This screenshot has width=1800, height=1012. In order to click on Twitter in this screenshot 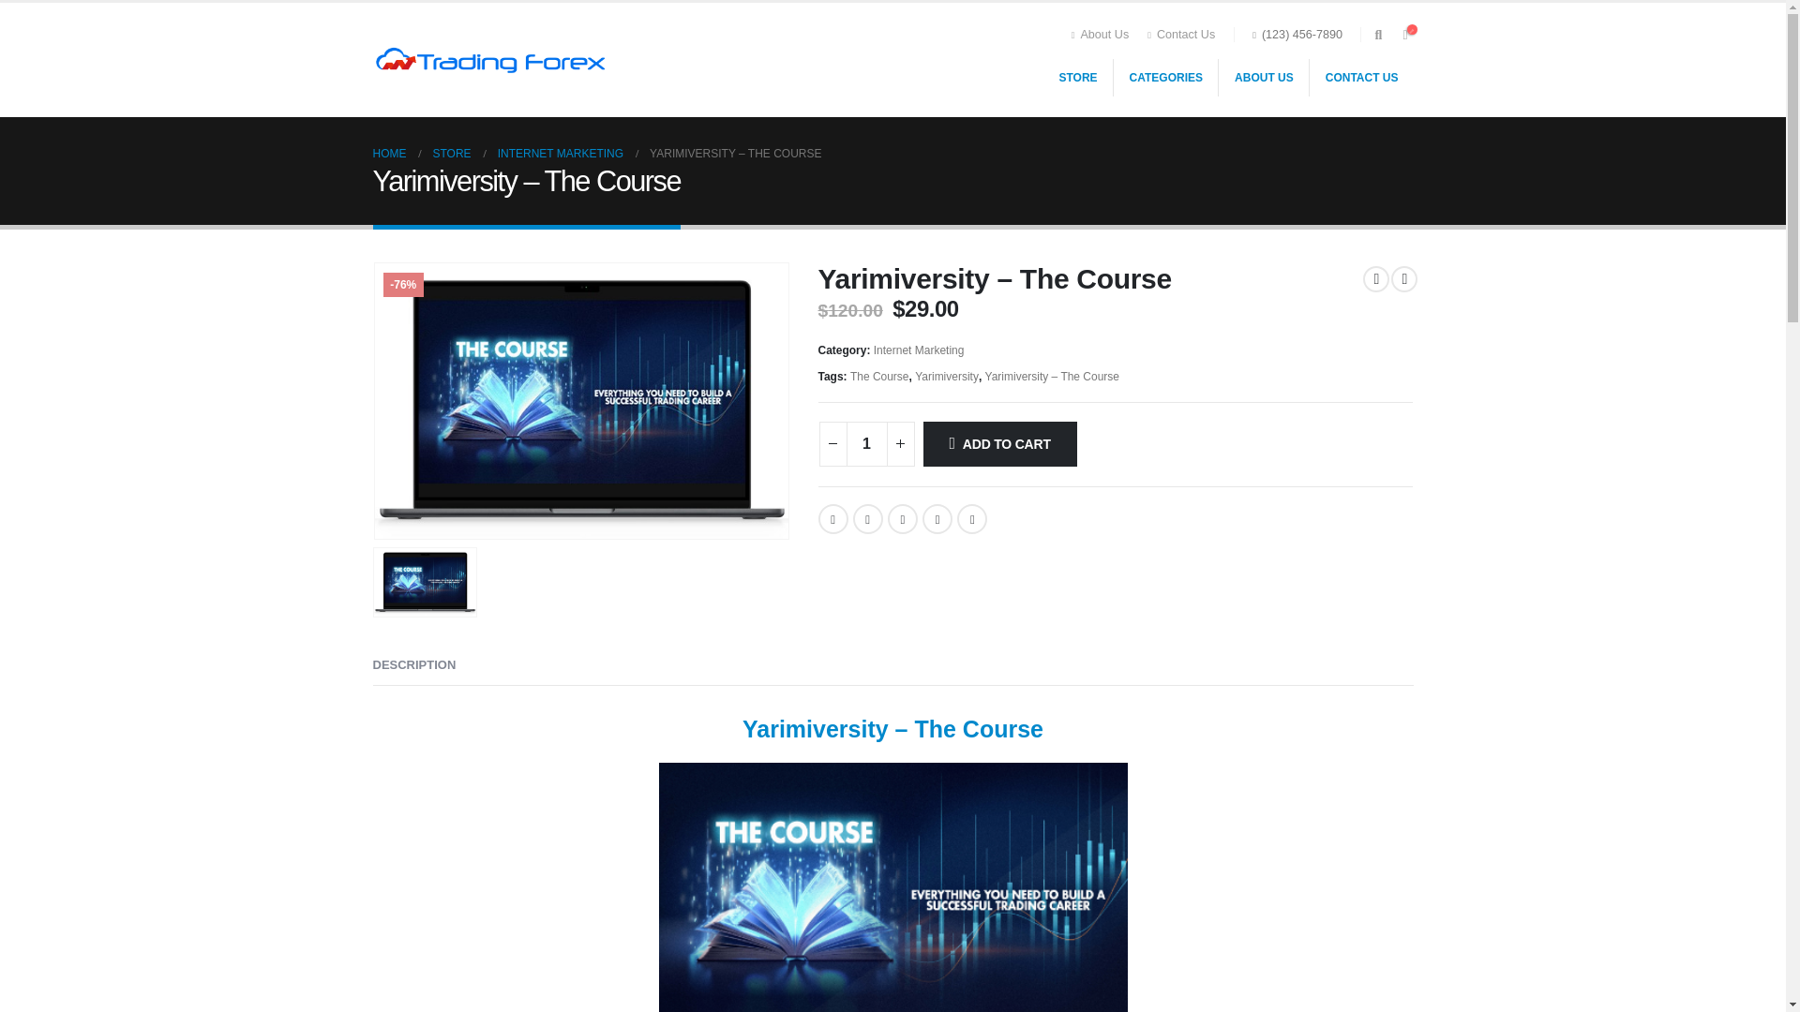, I will do `click(868, 519)`.